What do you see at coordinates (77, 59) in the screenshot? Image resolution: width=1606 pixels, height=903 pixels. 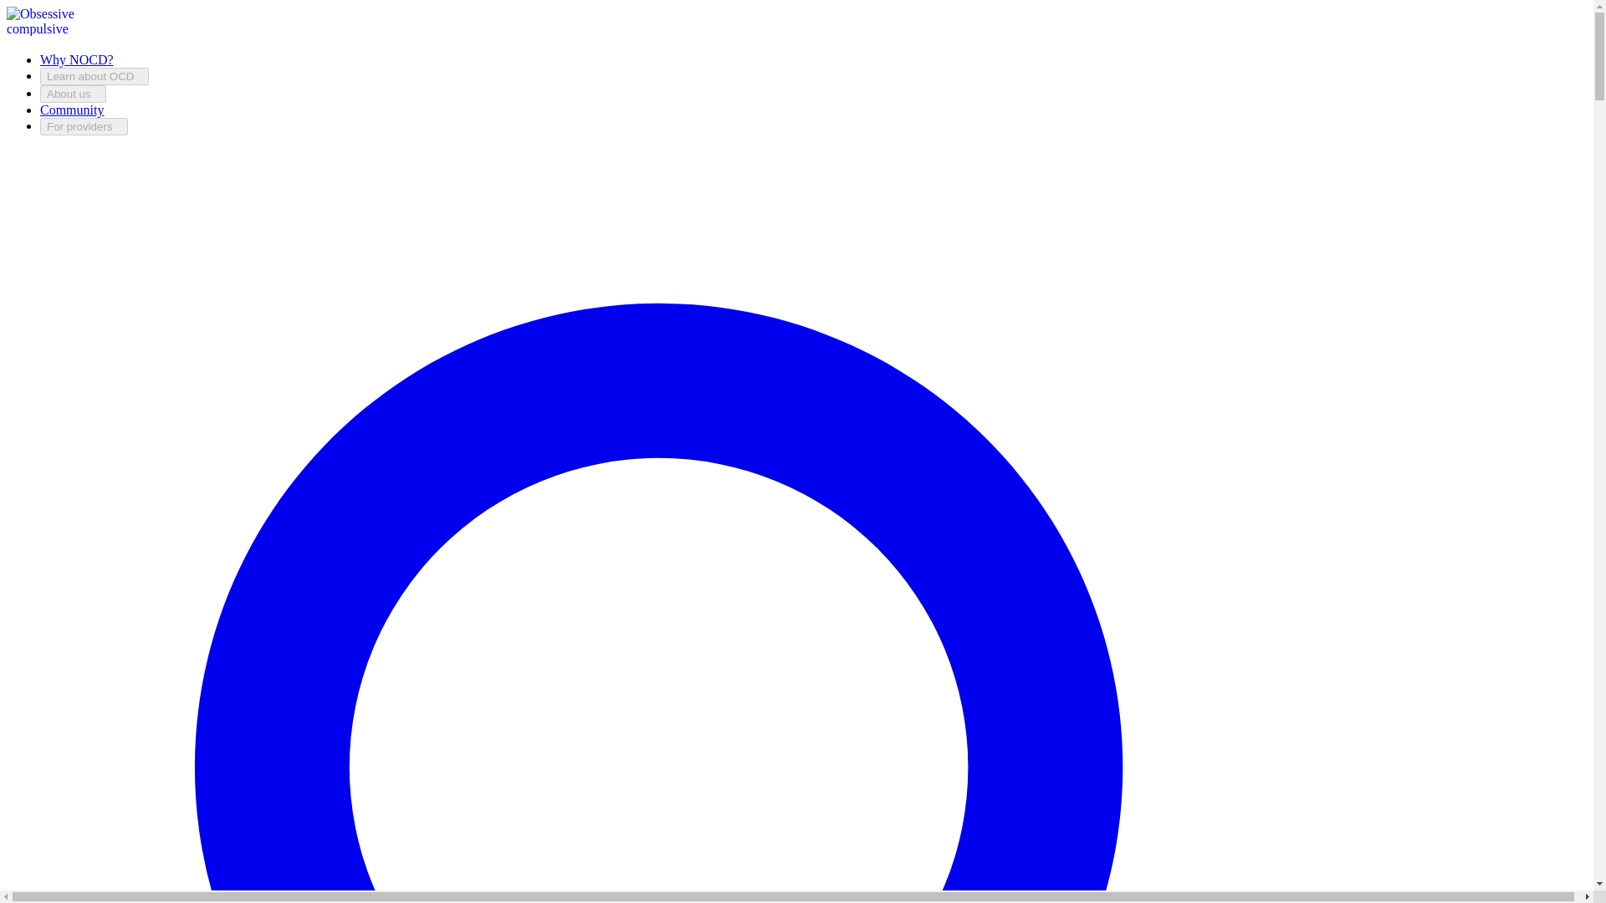 I see `Why NOCD?` at bounding box center [77, 59].